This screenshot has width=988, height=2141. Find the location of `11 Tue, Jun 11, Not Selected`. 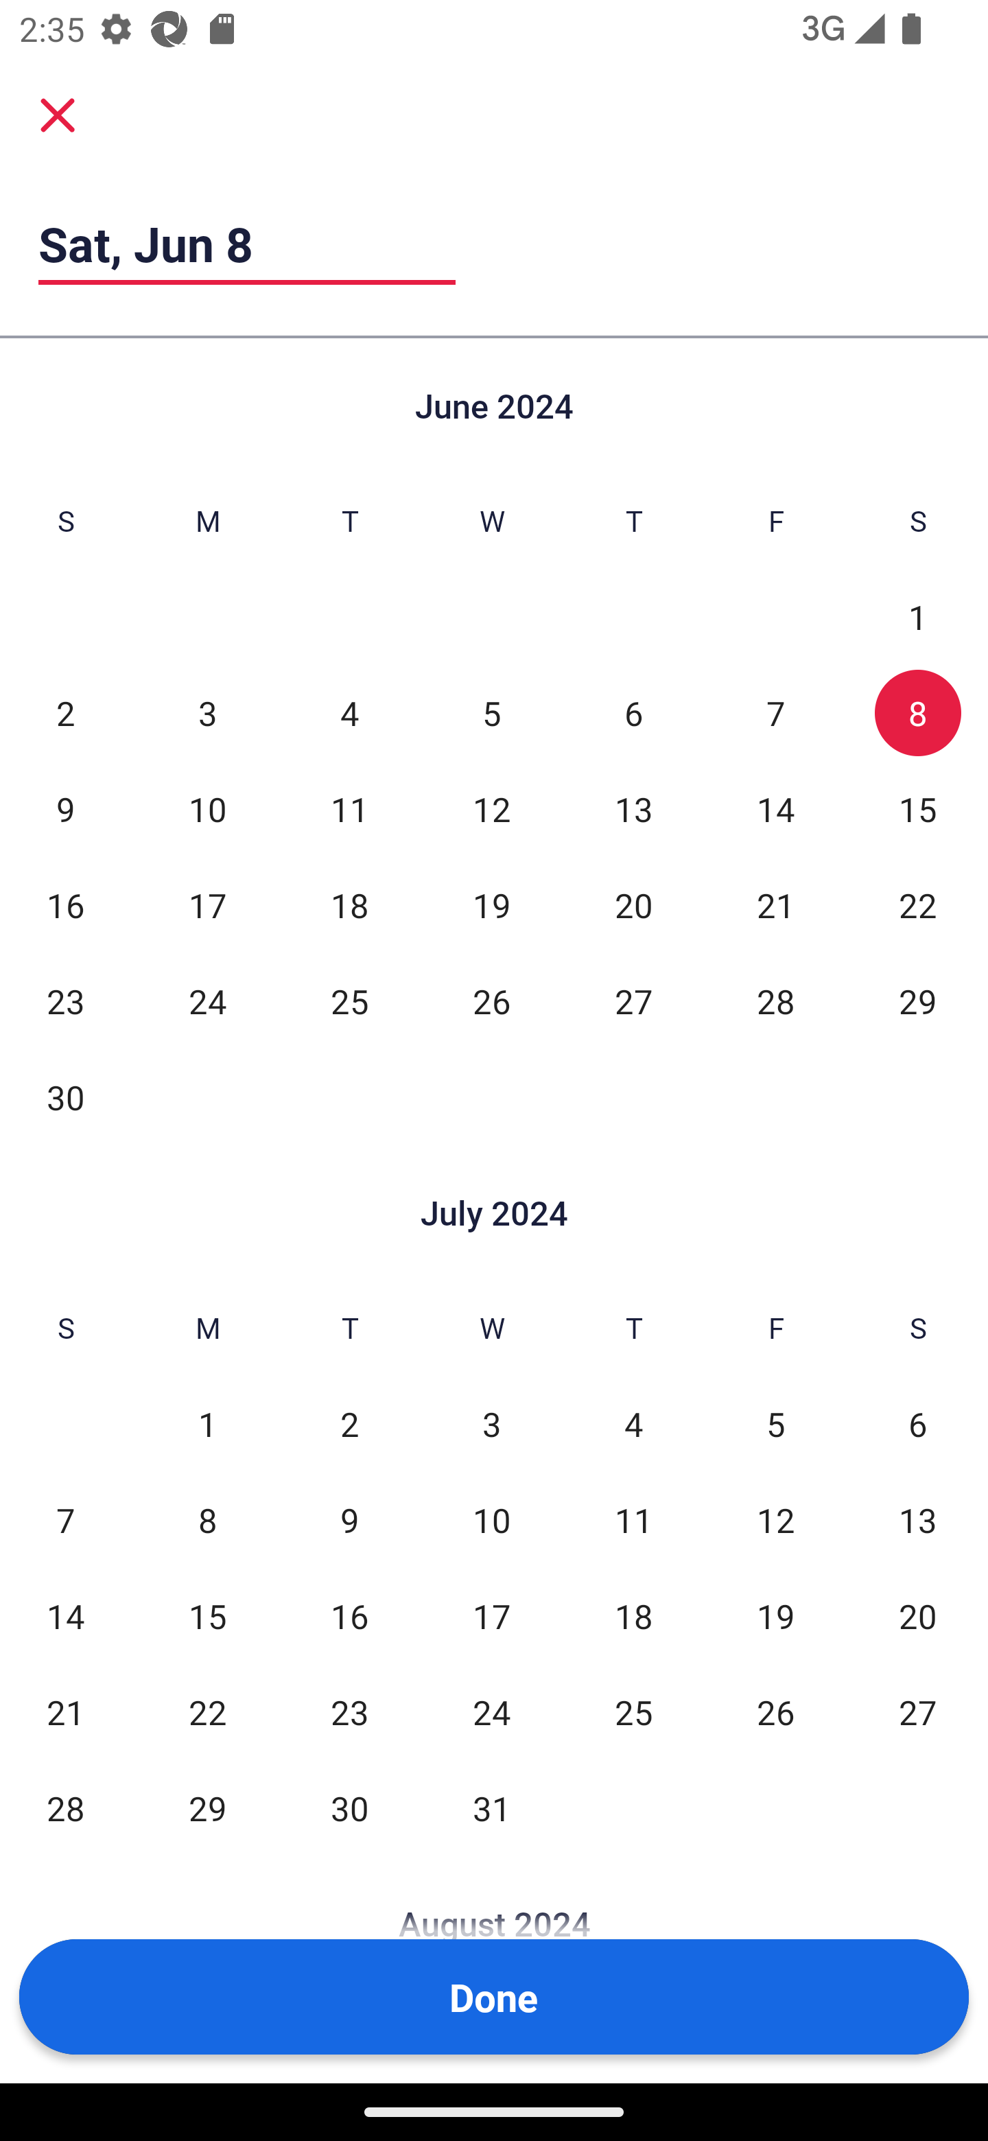

11 Tue, Jun 11, Not Selected is located at coordinates (350, 808).